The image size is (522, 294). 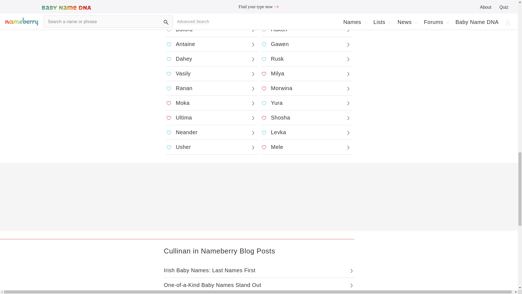 I want to click on Chevron - Right, so click(x=348, y=15).